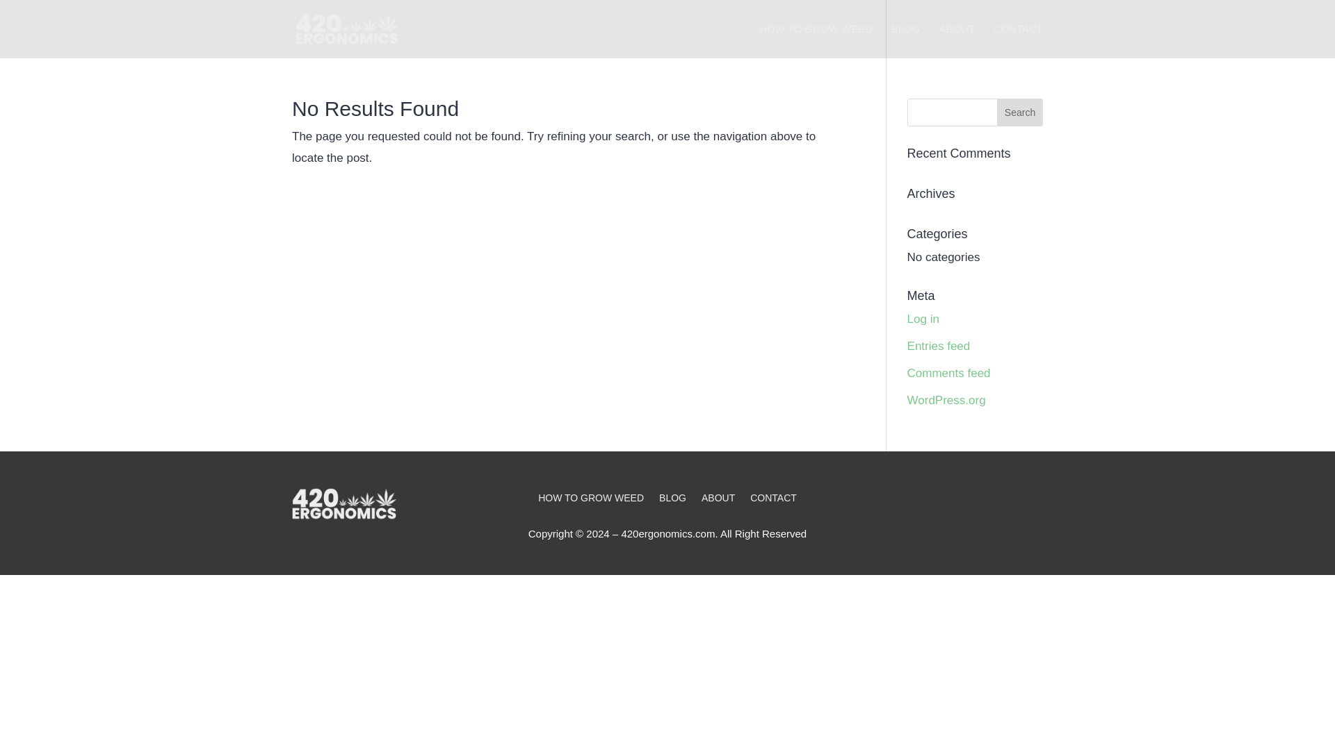  What do you see at coordinates (923, 319) in the screenshot?
I see `Log in` at bounding box center [923, 319].